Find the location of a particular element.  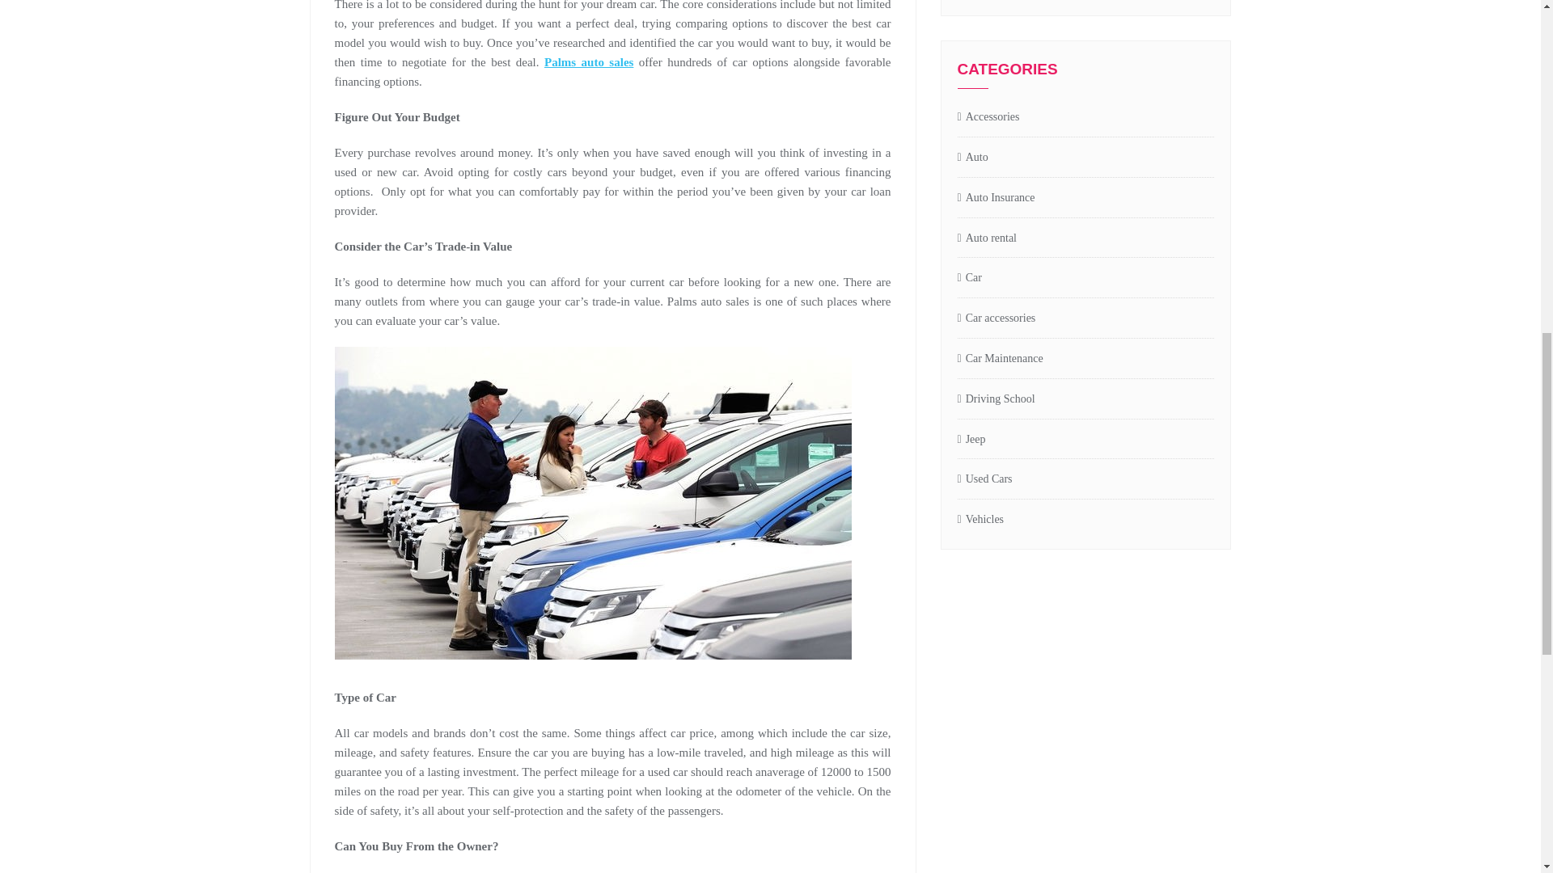

Car is located at coordinates (969, 278).